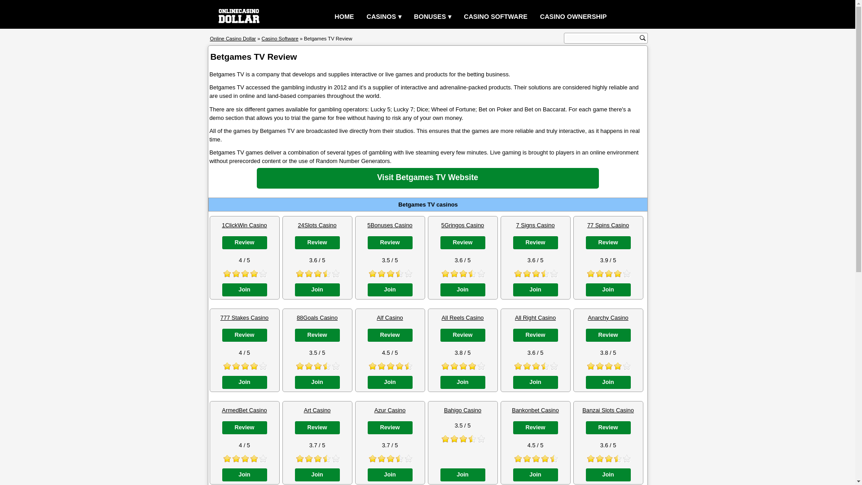 The image size is (862, 485). What do you see at coordinates (607, 242) in the screenshot?
I see `Review` at bounding box center [607, 242].